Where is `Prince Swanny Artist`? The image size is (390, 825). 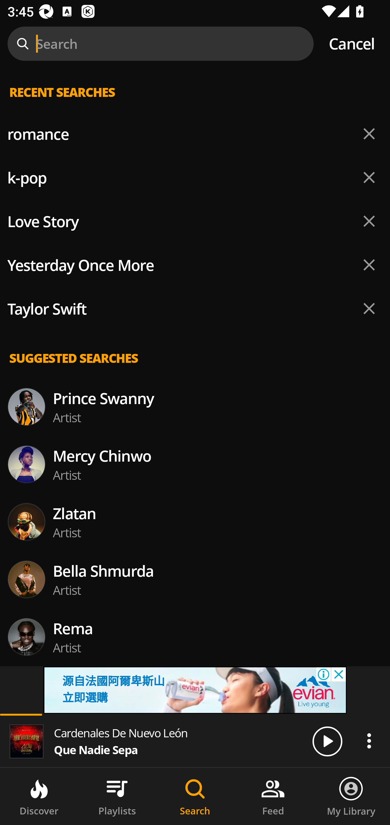
Prince Swanny Artist is located at coordinates (195, 407).